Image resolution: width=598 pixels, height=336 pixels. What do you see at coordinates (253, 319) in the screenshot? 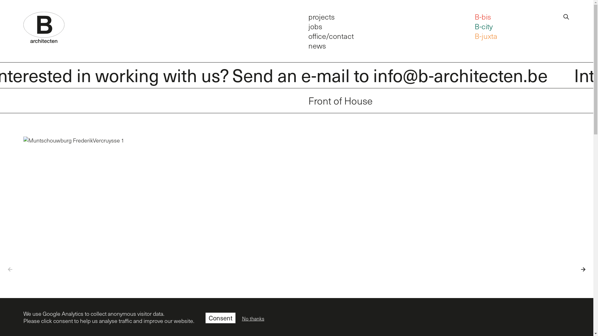
I see `No thanks` at bounding box center [253, 319].